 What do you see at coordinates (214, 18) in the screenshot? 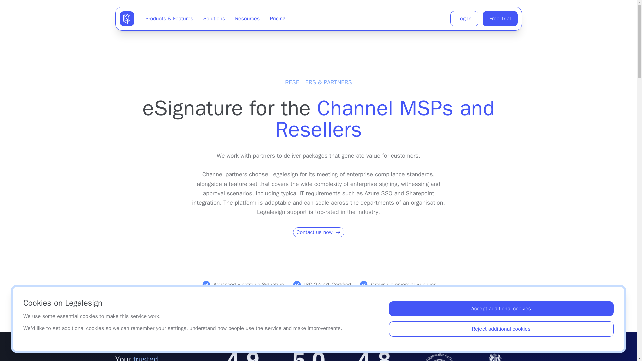
I see `Solutions` at bounding box center [214, 18].